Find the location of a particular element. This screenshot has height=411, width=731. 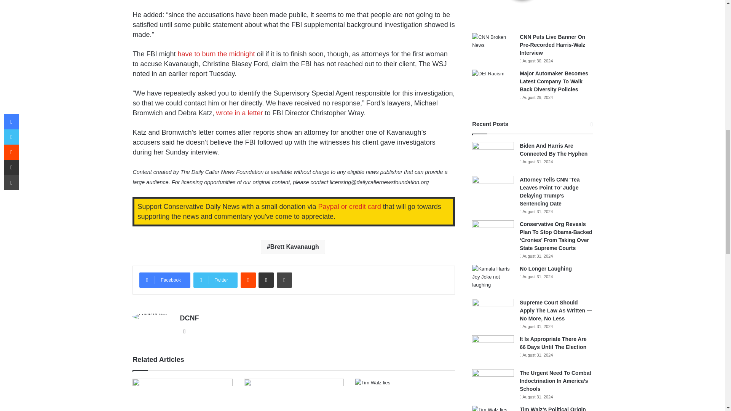

Twitter is located at coordinates (215, 280).